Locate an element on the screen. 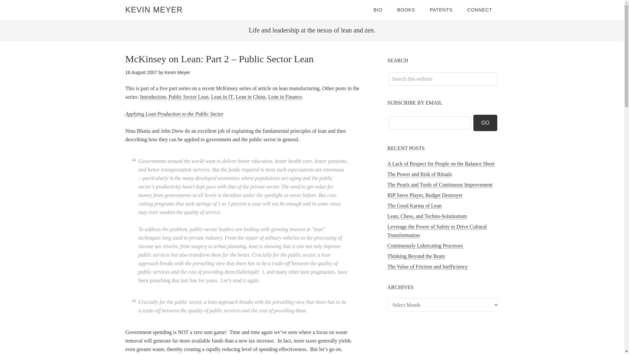 The height and width of the screenshot is (354, 629). Lean in China is located at coordinates (251, 97).